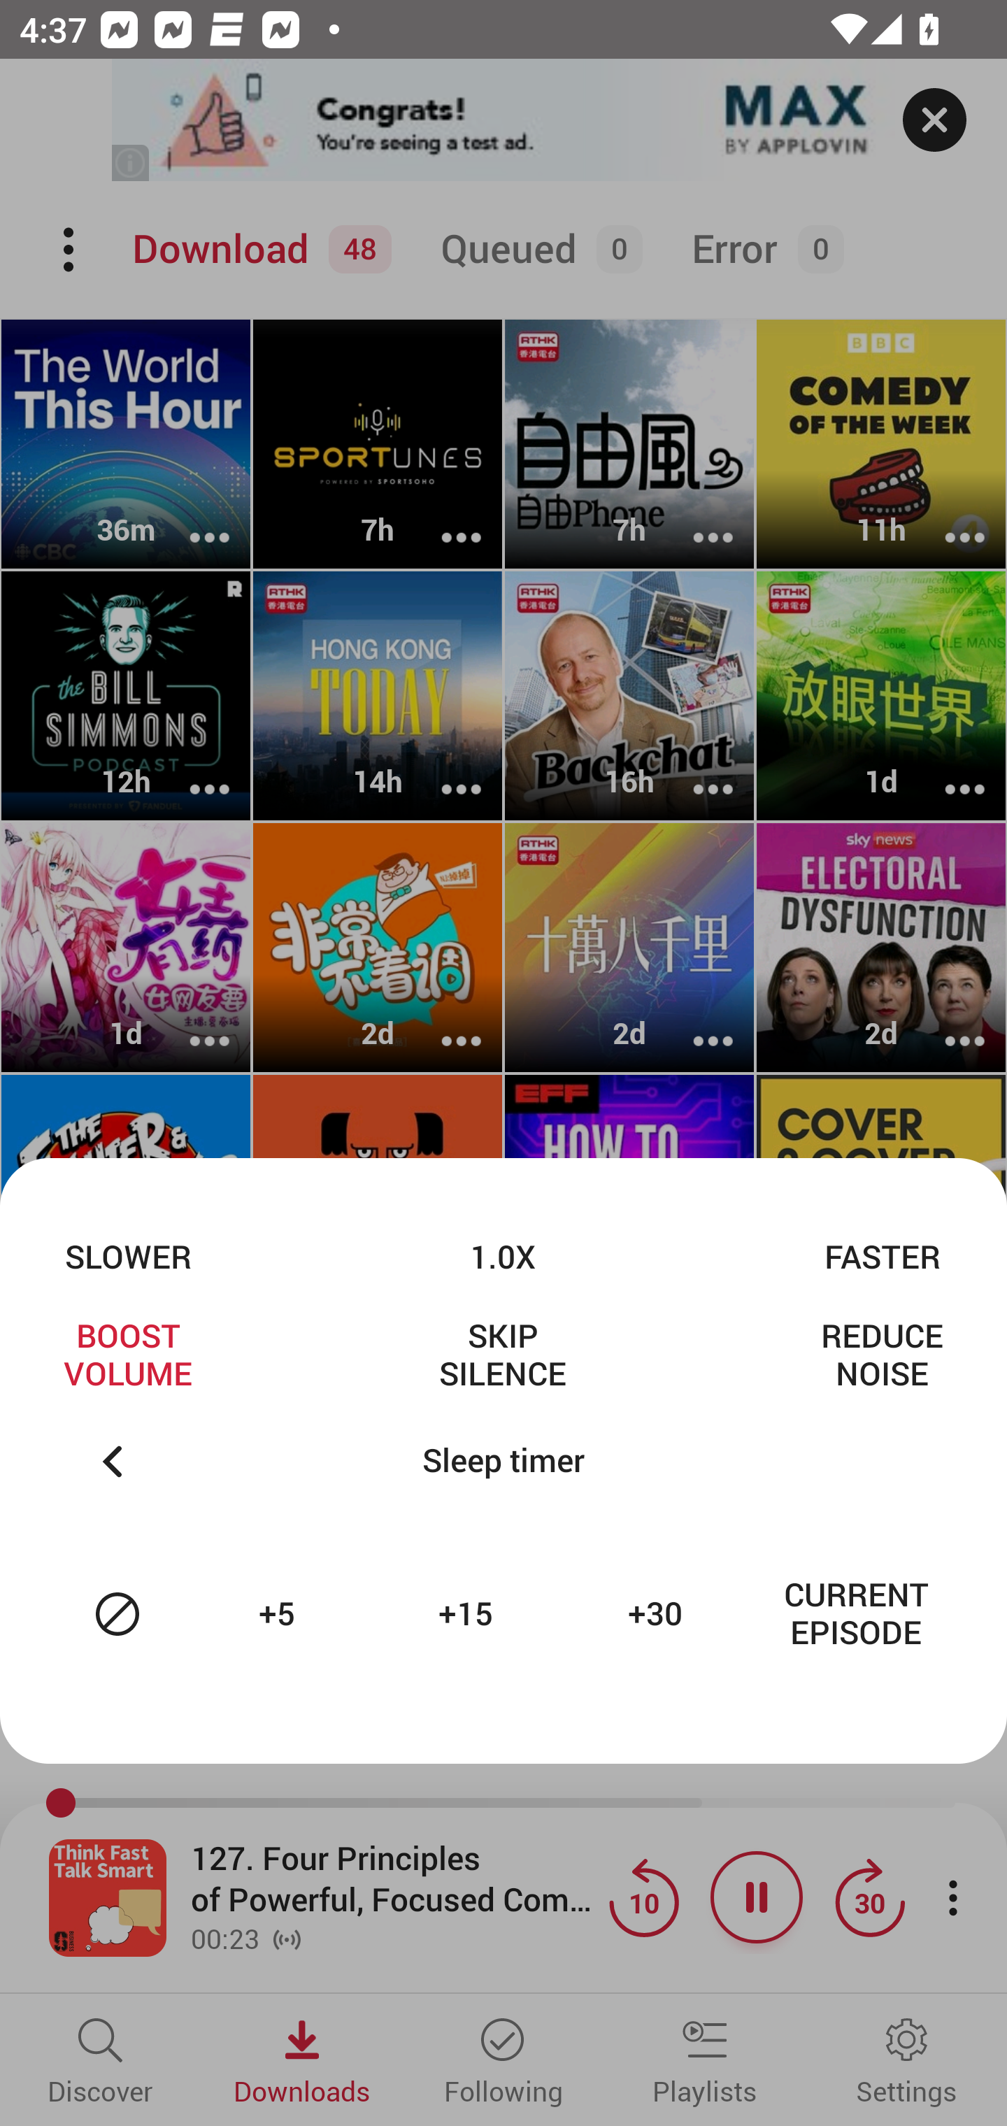 This screenshot has height=2126, width=1007. I want to click on Reset, so click(117, 1614).